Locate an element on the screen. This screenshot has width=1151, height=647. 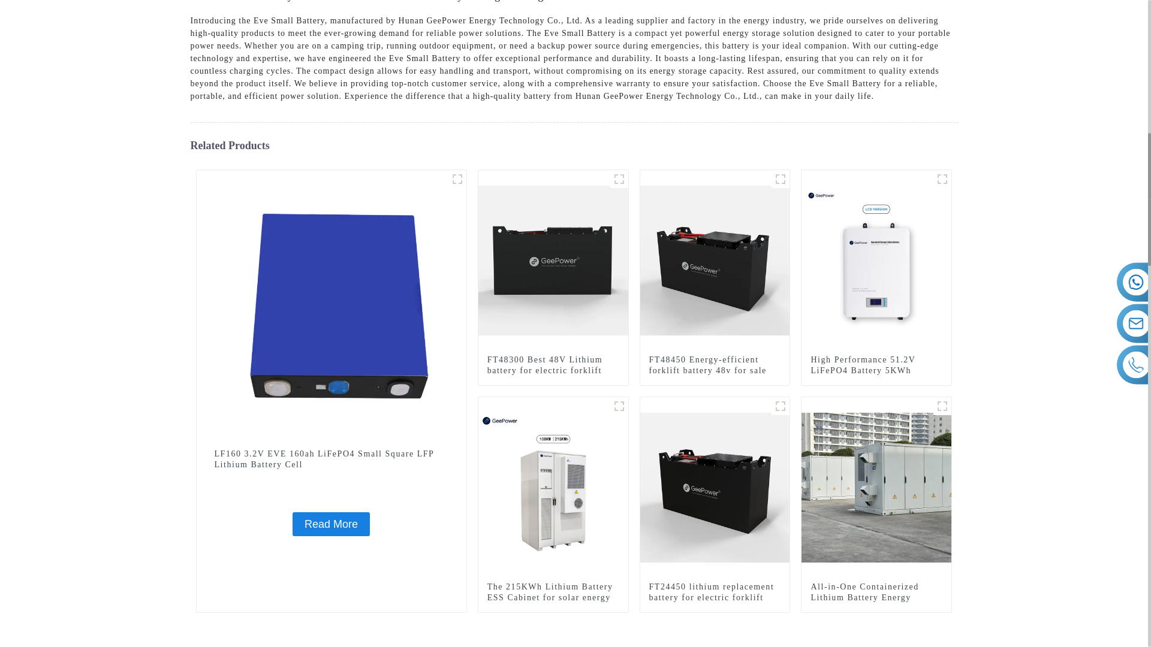
GeePower Wall-Mounted ESS Main 1 LCD is located at coordinates (942, 179).